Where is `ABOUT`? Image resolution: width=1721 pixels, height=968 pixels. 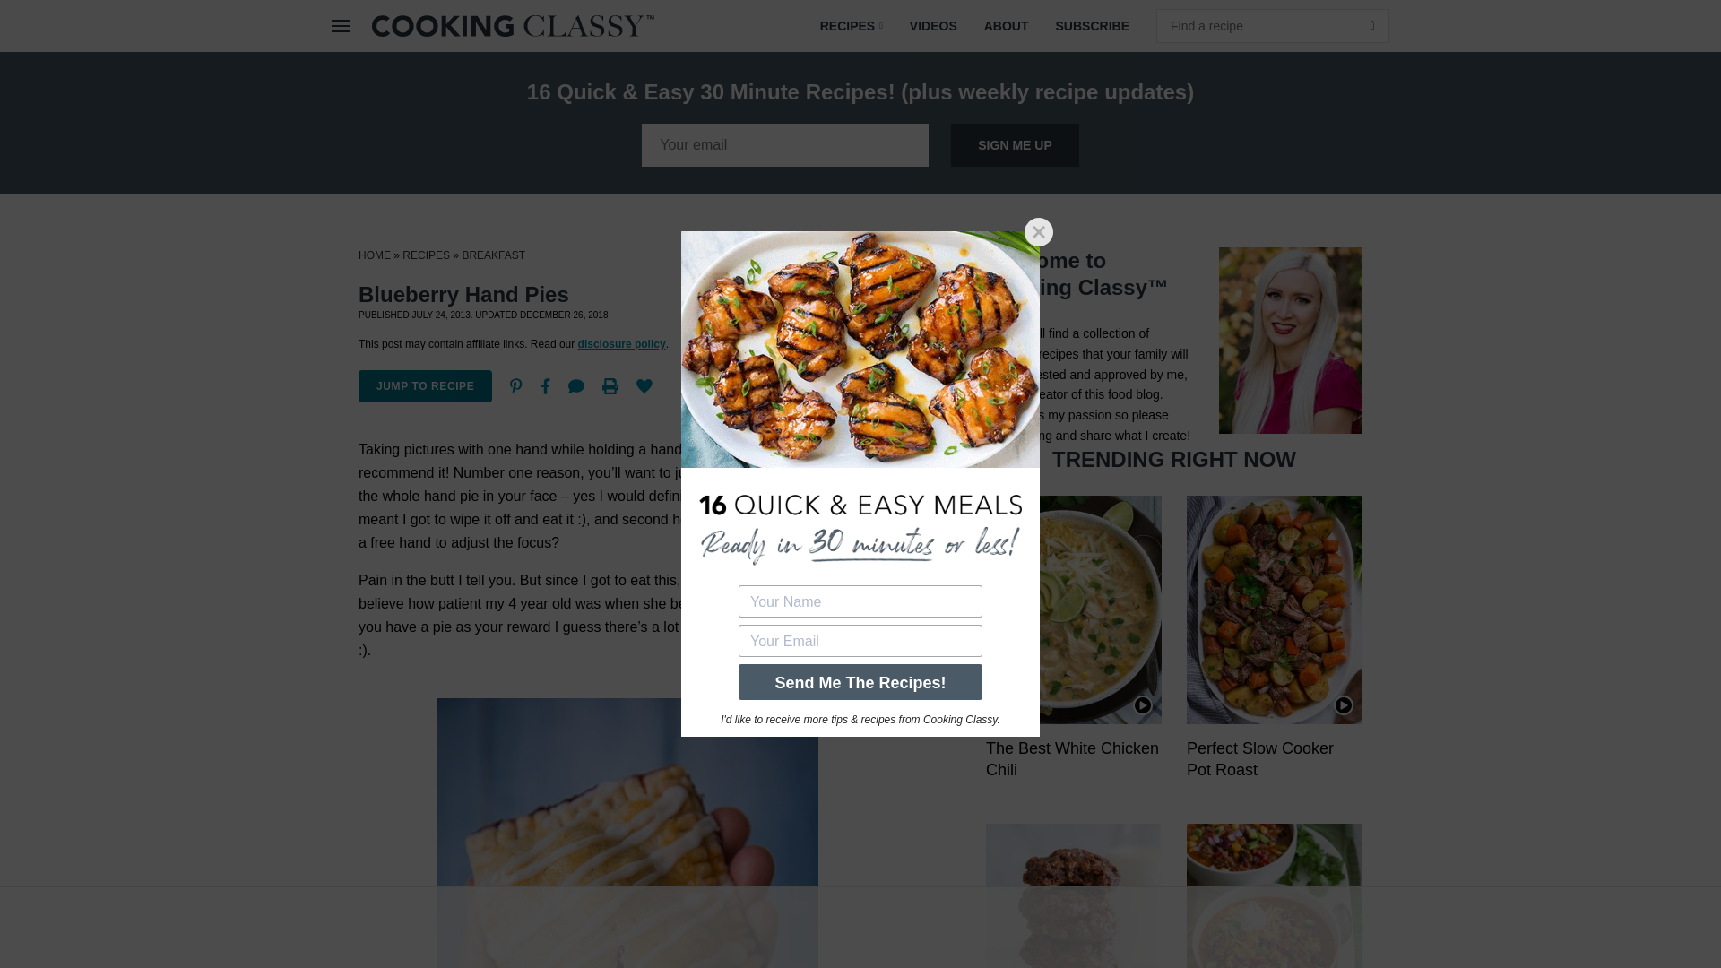 ABOUT is located at coordinates (1006, 26).